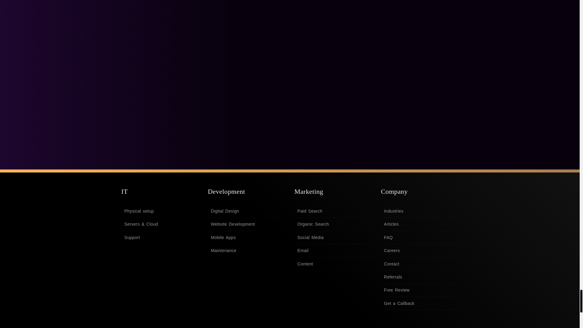 This screenshot has width=583, height=328. What do you see at coordinates (246, 224) in the screenshot?
I see `Website Development` at bounding box center [246, 224].